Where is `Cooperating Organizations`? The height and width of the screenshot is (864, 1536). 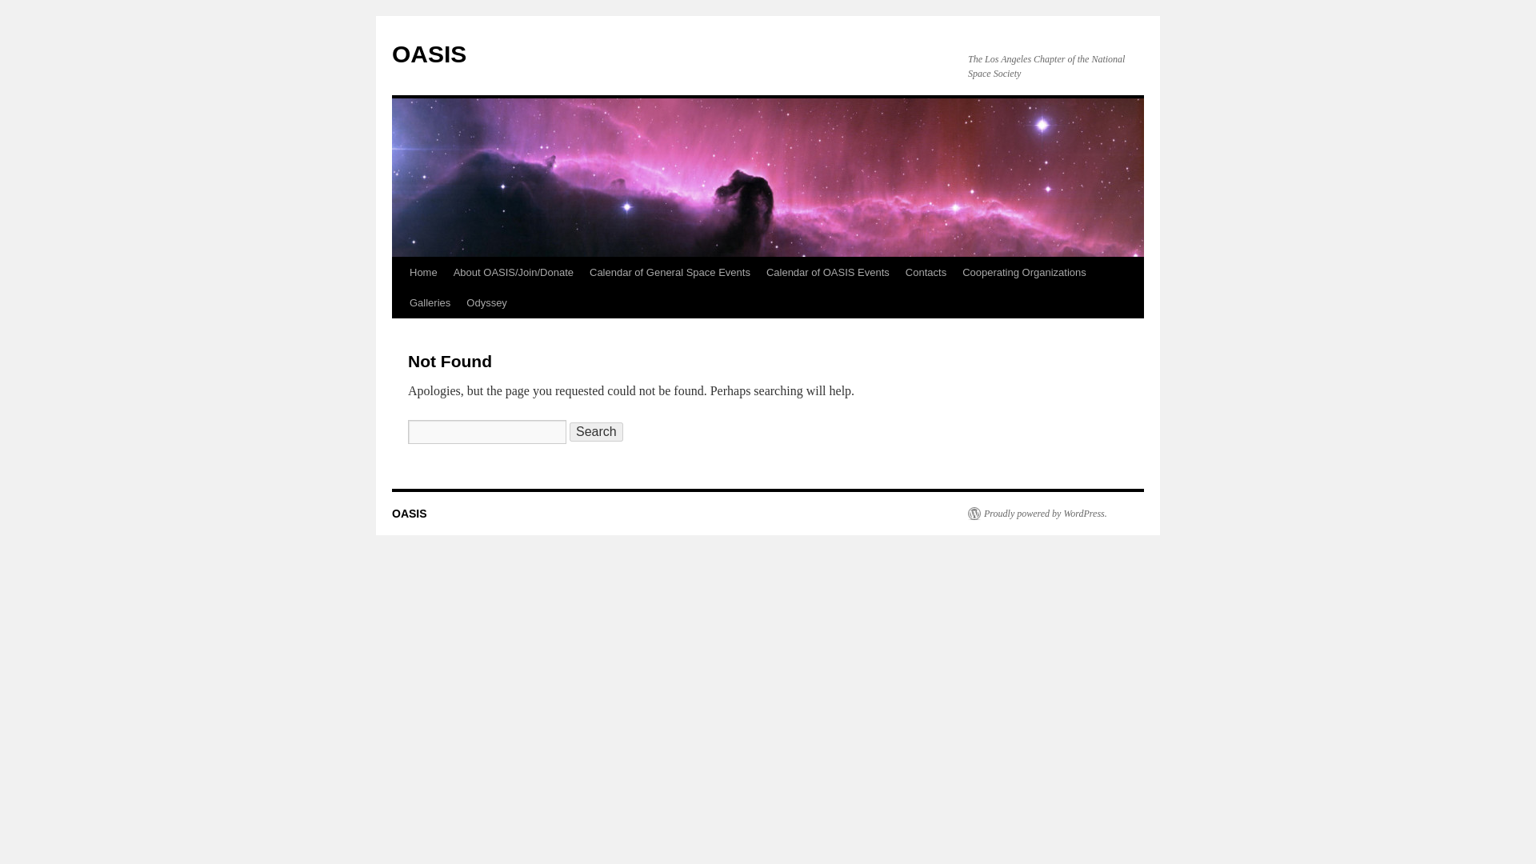 Cooperating Organizations is located at coordinates (1024, 272).